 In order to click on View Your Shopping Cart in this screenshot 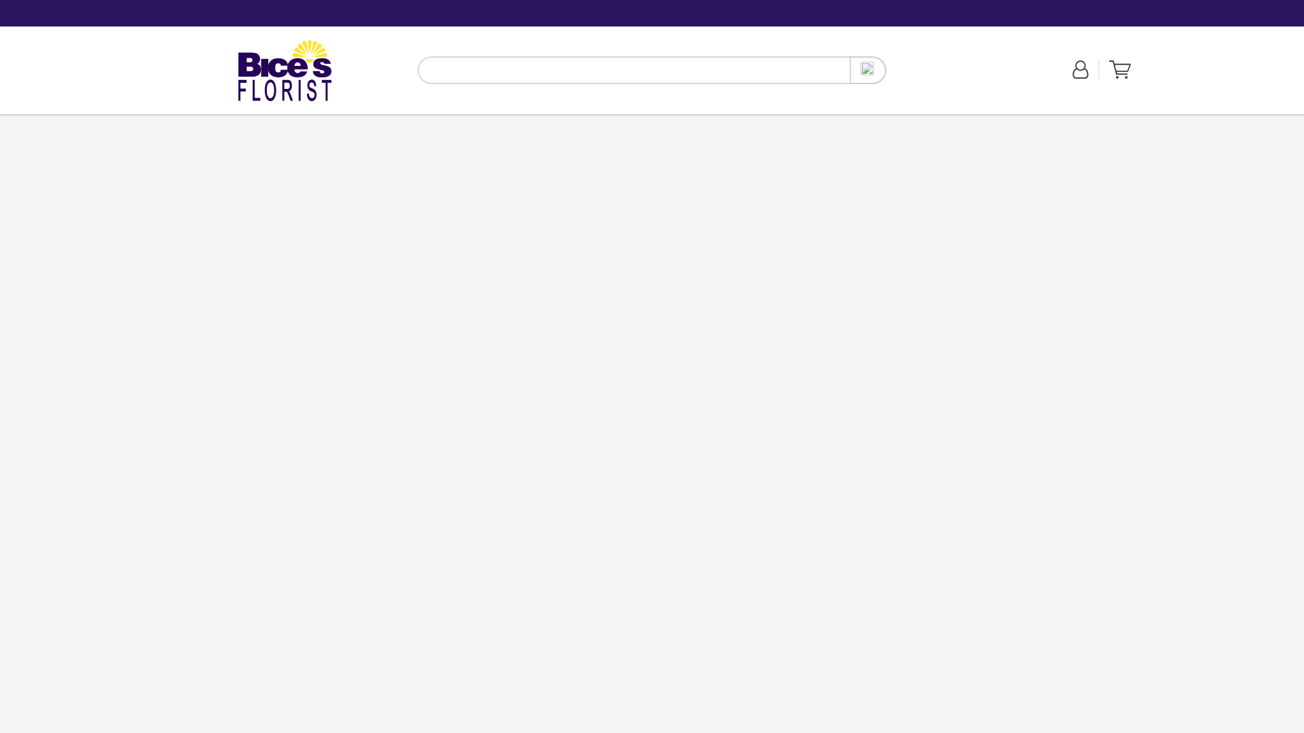, I will do `click(295, 121)`.